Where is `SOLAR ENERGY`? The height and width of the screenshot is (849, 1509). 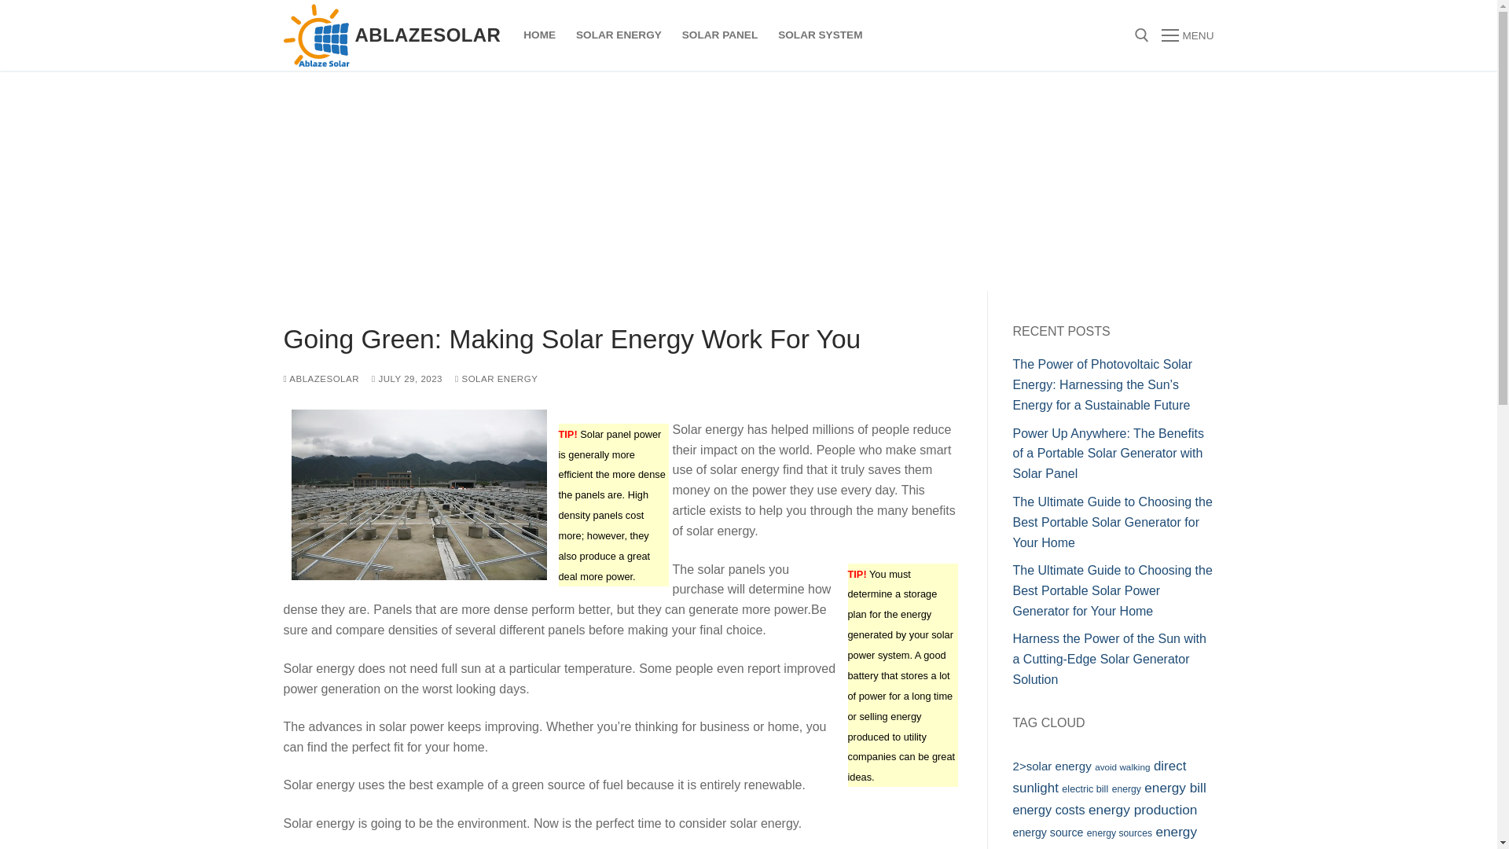 SOLAR ENERGY is located at coordinates (496, 379).